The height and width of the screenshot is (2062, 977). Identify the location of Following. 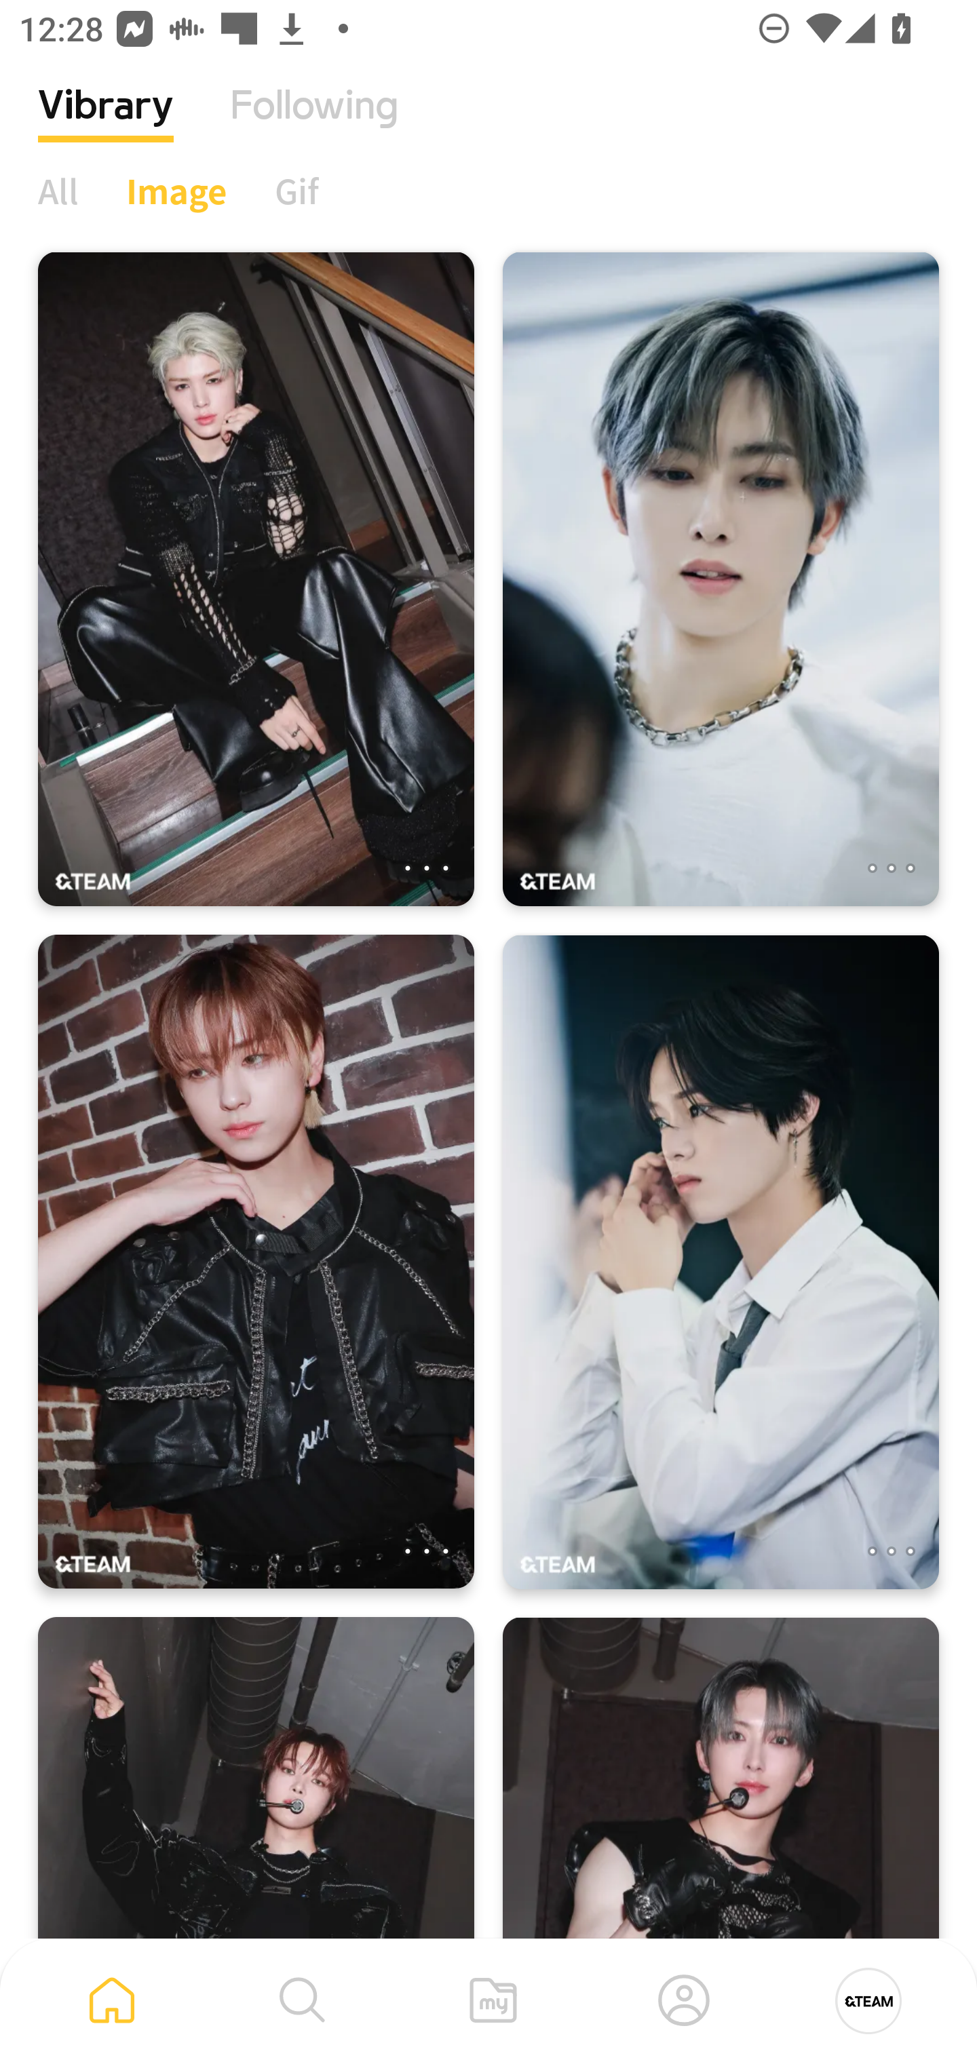
(314, 125).